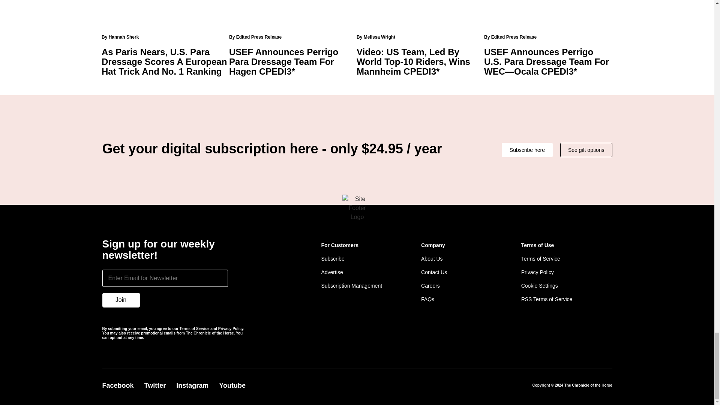  What do you see at coordinates (121, 300) in the screenshot?
I see `Join` at bounding box center [121, 300].